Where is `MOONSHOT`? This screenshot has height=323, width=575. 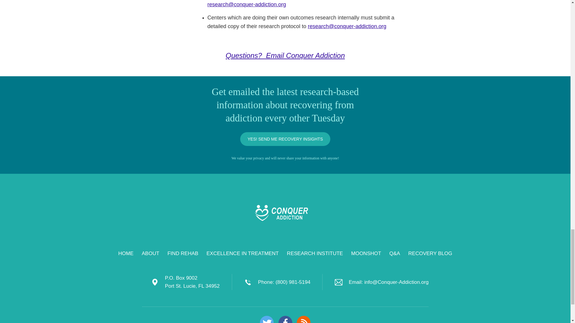 MOONSHOT is located at coordinates (366, 254).